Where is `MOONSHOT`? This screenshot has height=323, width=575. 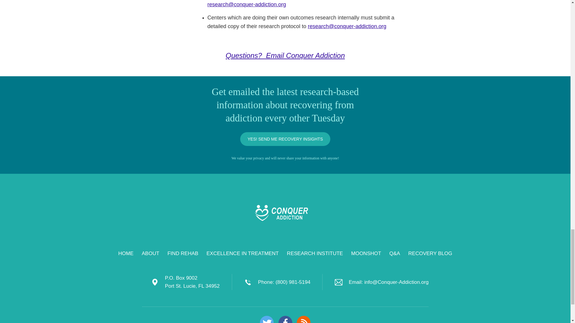 MOONSHOT is located at coordinates (366, 254).